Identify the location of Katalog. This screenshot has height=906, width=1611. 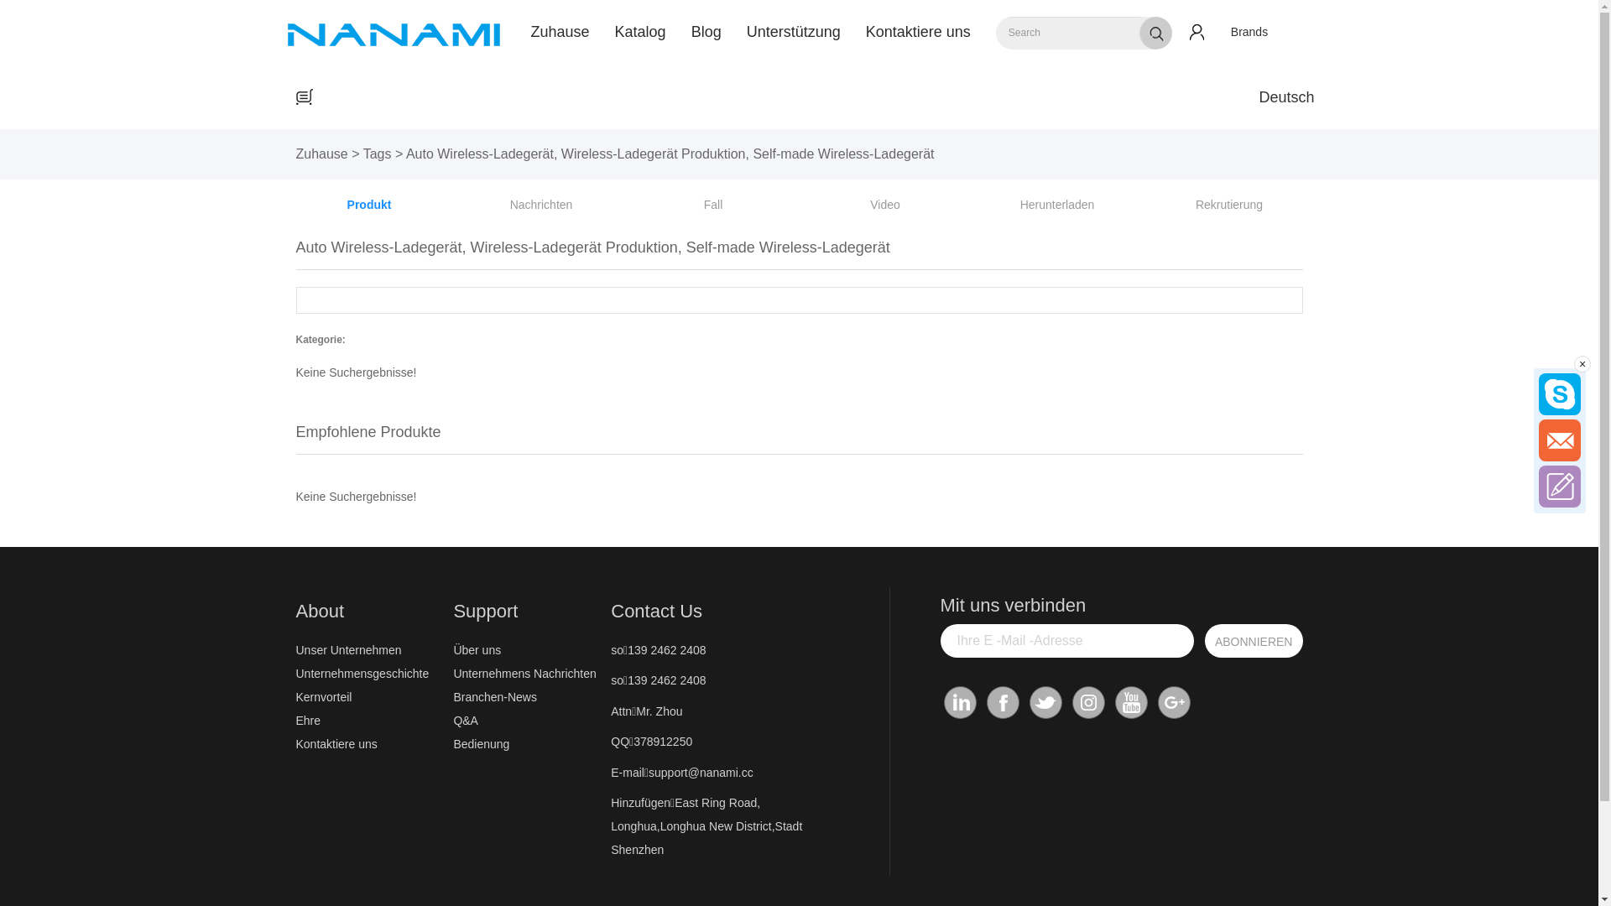
(641, 32).